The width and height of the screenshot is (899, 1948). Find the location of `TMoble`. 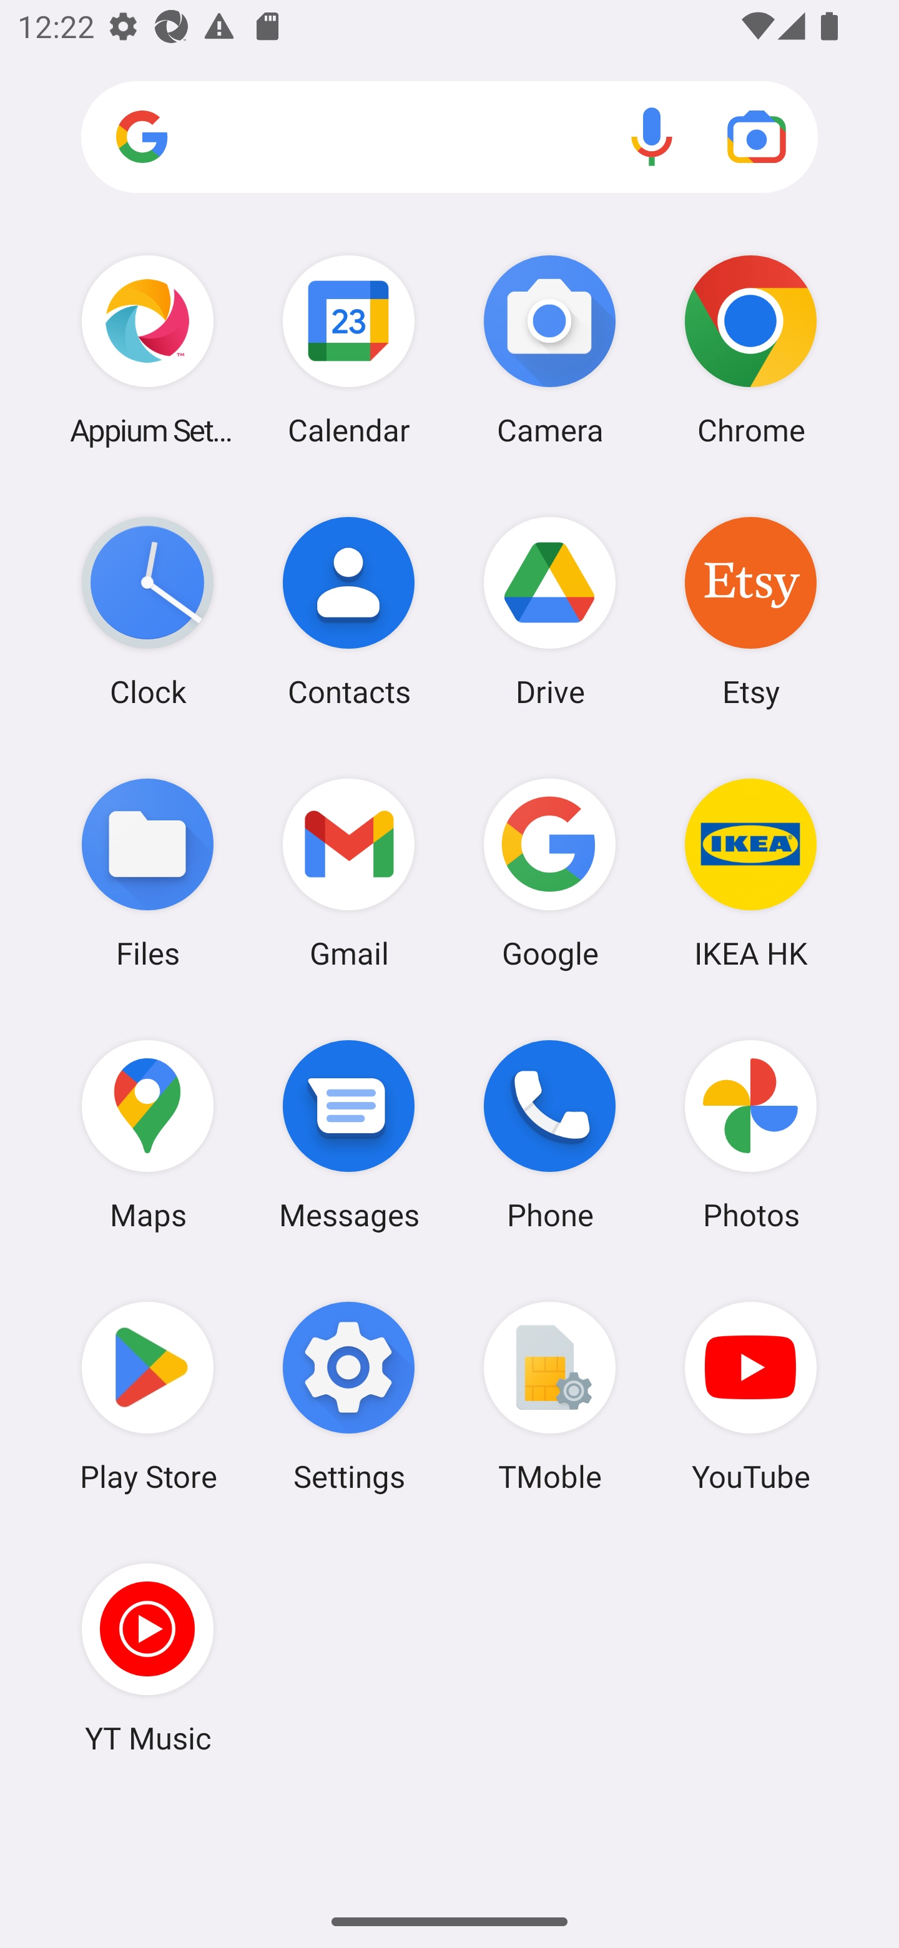

TMoble is located at coordinates (550, 1397).